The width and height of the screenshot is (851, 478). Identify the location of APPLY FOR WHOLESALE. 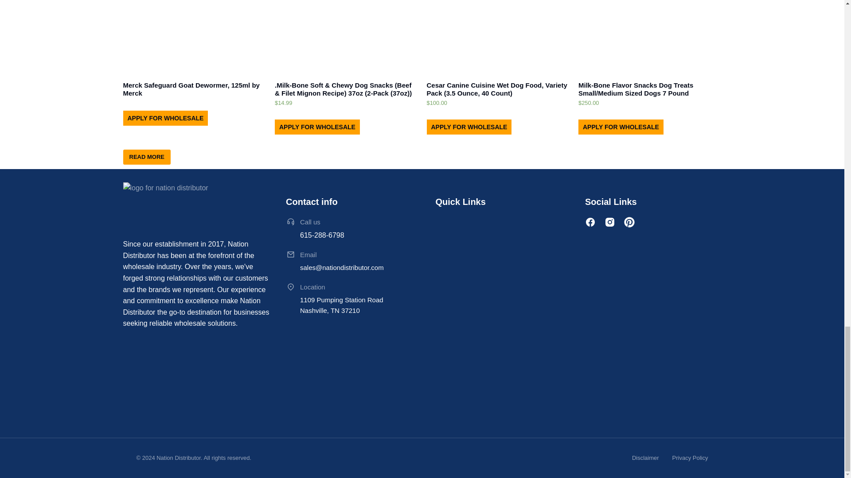
(166, 118).